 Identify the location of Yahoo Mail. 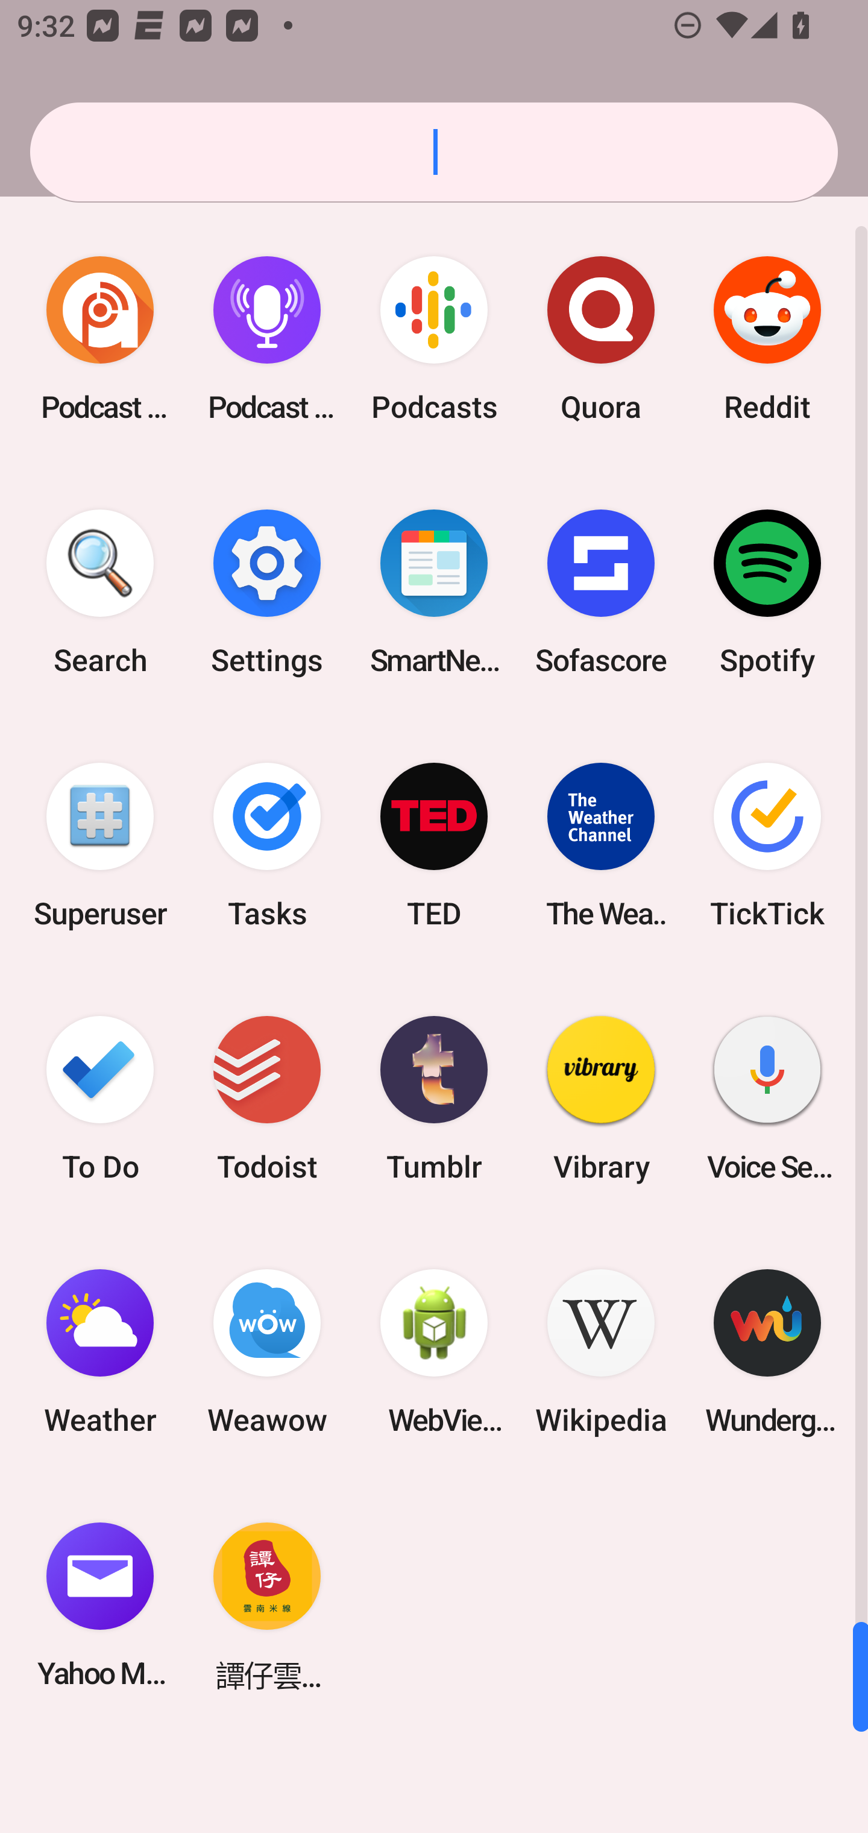
(100, 1605).